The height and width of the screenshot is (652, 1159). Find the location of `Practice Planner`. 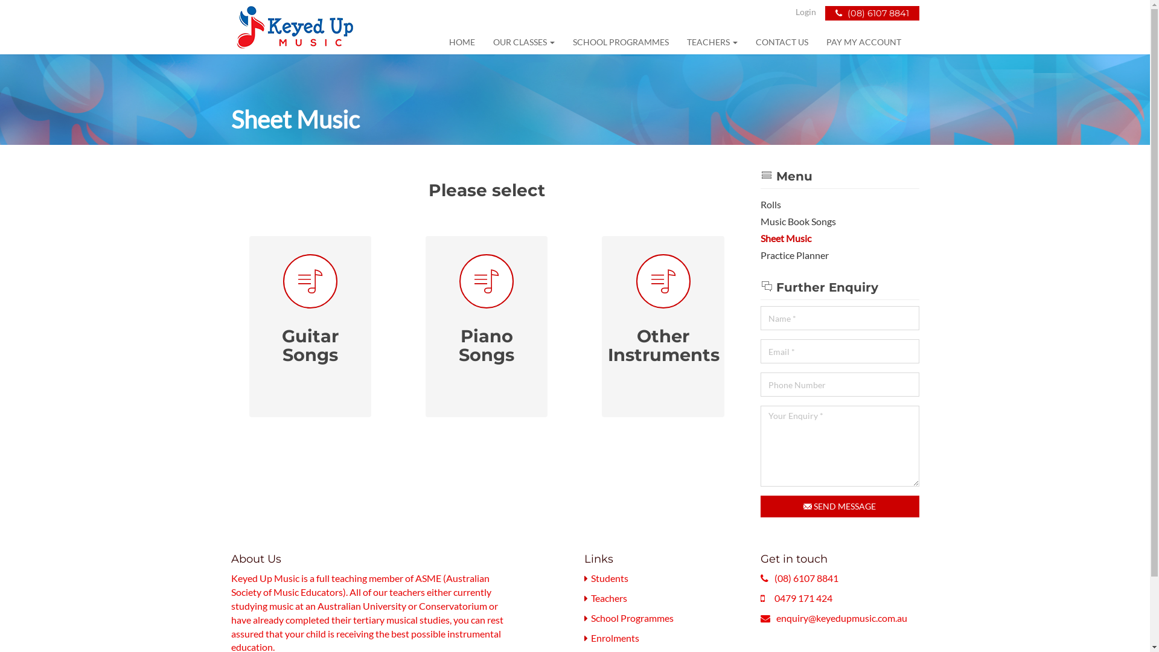

Practice Planner is located at coordinates (840, 256).